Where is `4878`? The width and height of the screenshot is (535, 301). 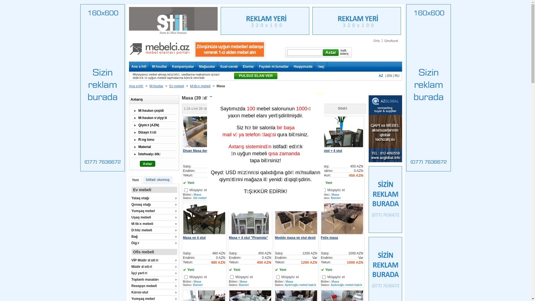 4878 is located at coordinates (232, 277).